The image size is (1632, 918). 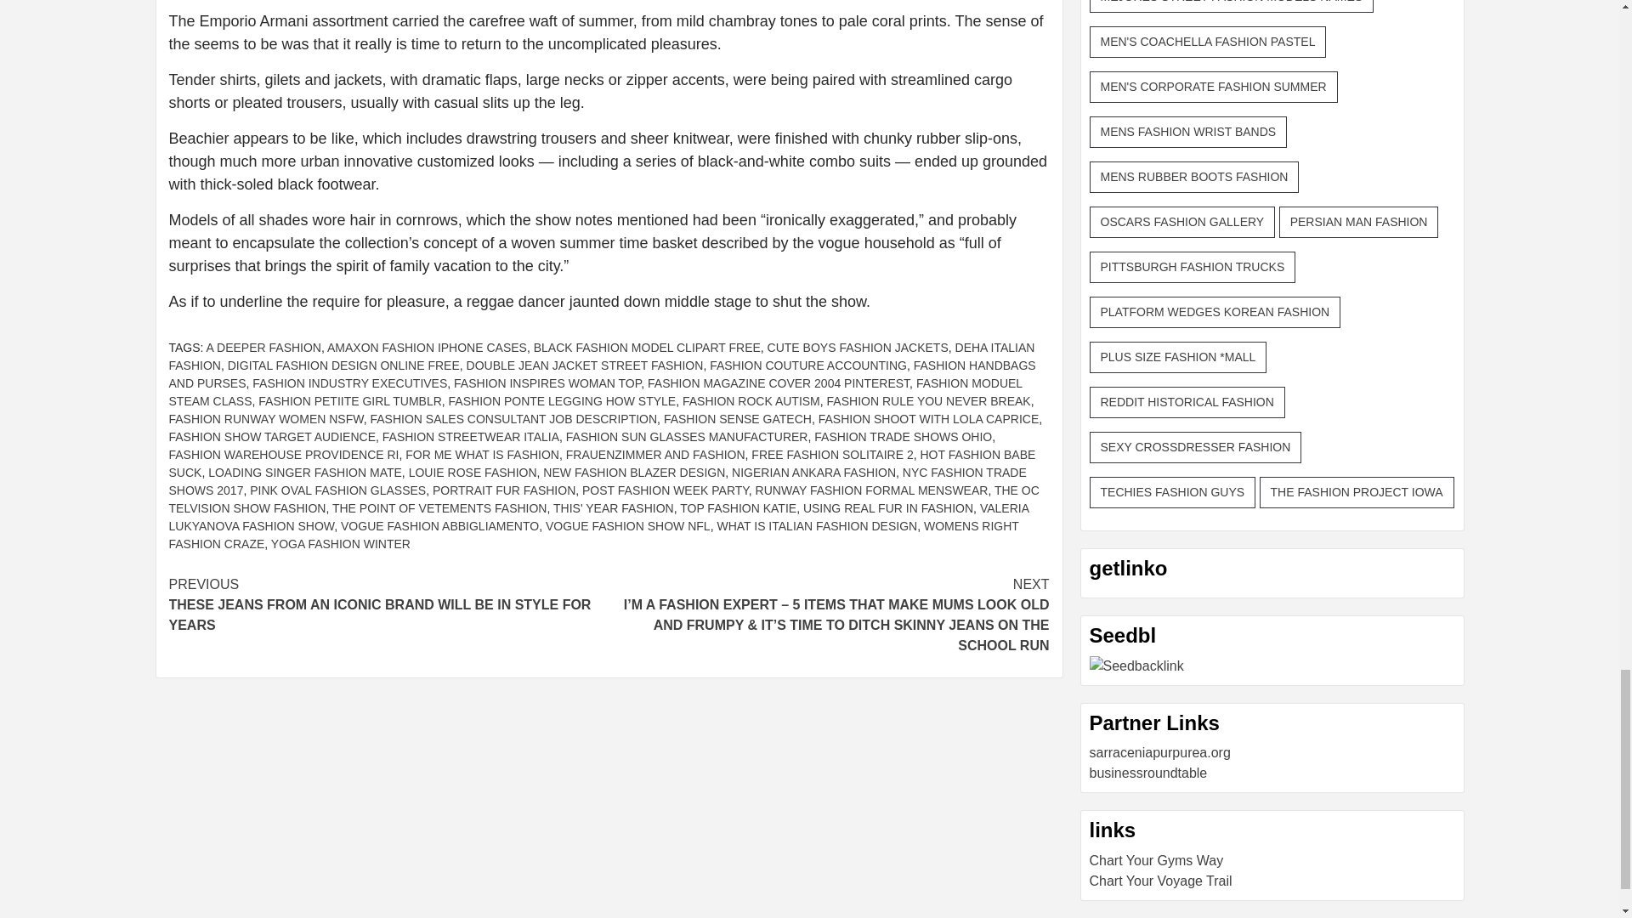 I want to click on FASHION HANDBAGS AND PURSES, so click(x=601, y=374).